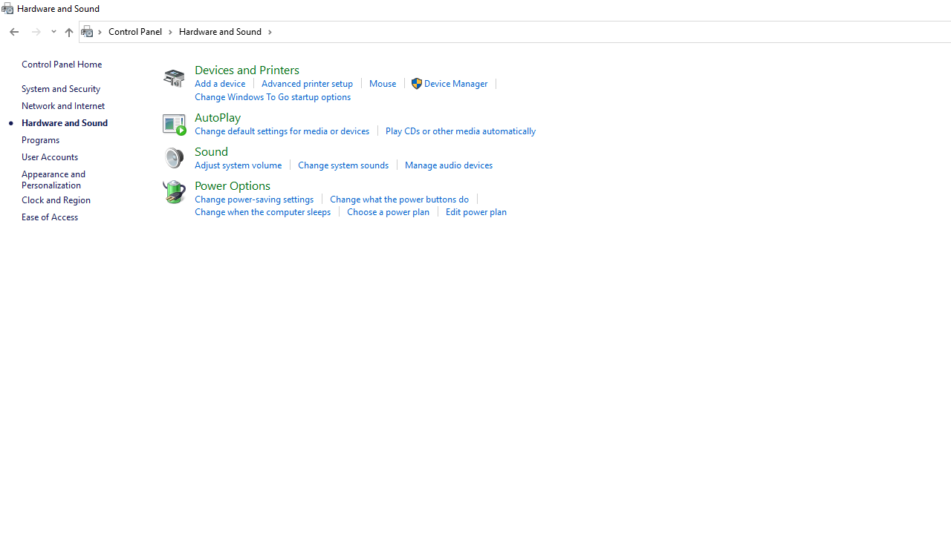  What do you see at coordinates (247, 68) in the screenshot?
I see `Devices and Printers` at bounding box center [247, 68].